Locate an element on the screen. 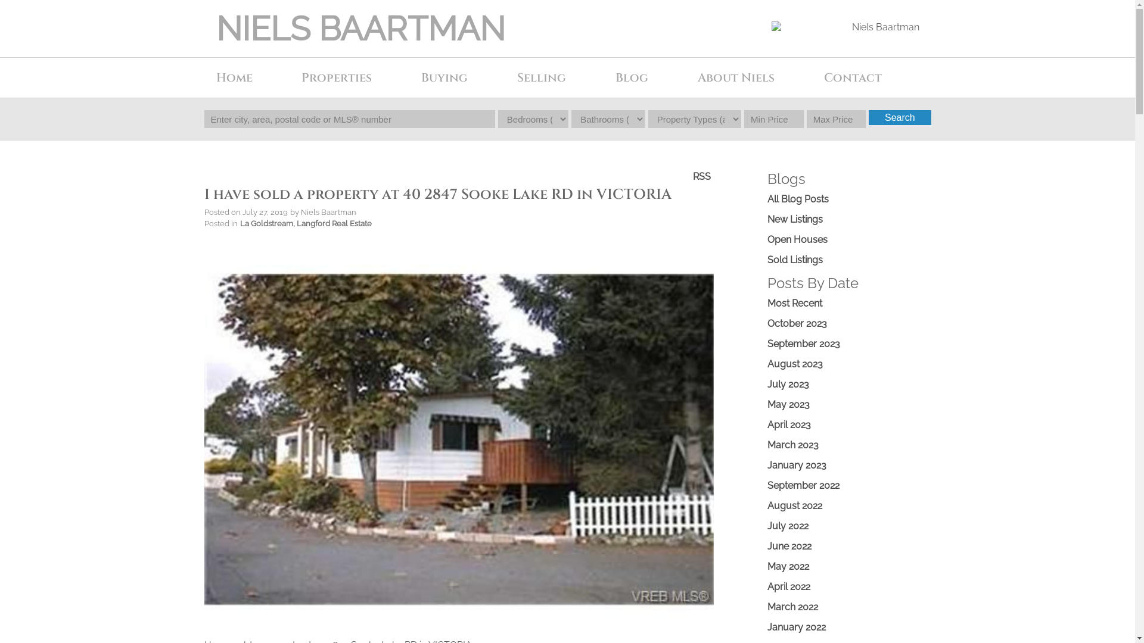  March 2022 is located at coordinates (792, 607).